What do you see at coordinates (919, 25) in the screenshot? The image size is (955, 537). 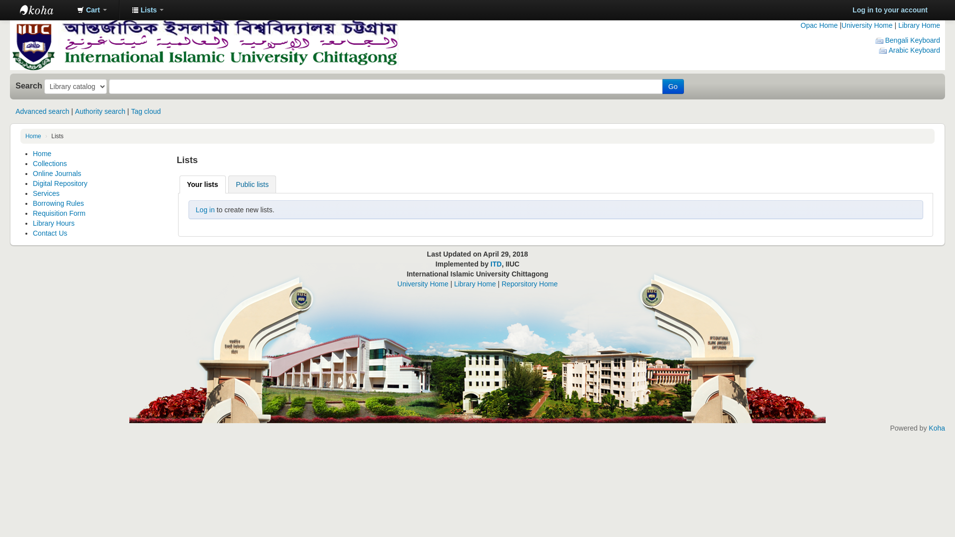 I see `Library Home` at bounding box center [919, 25].